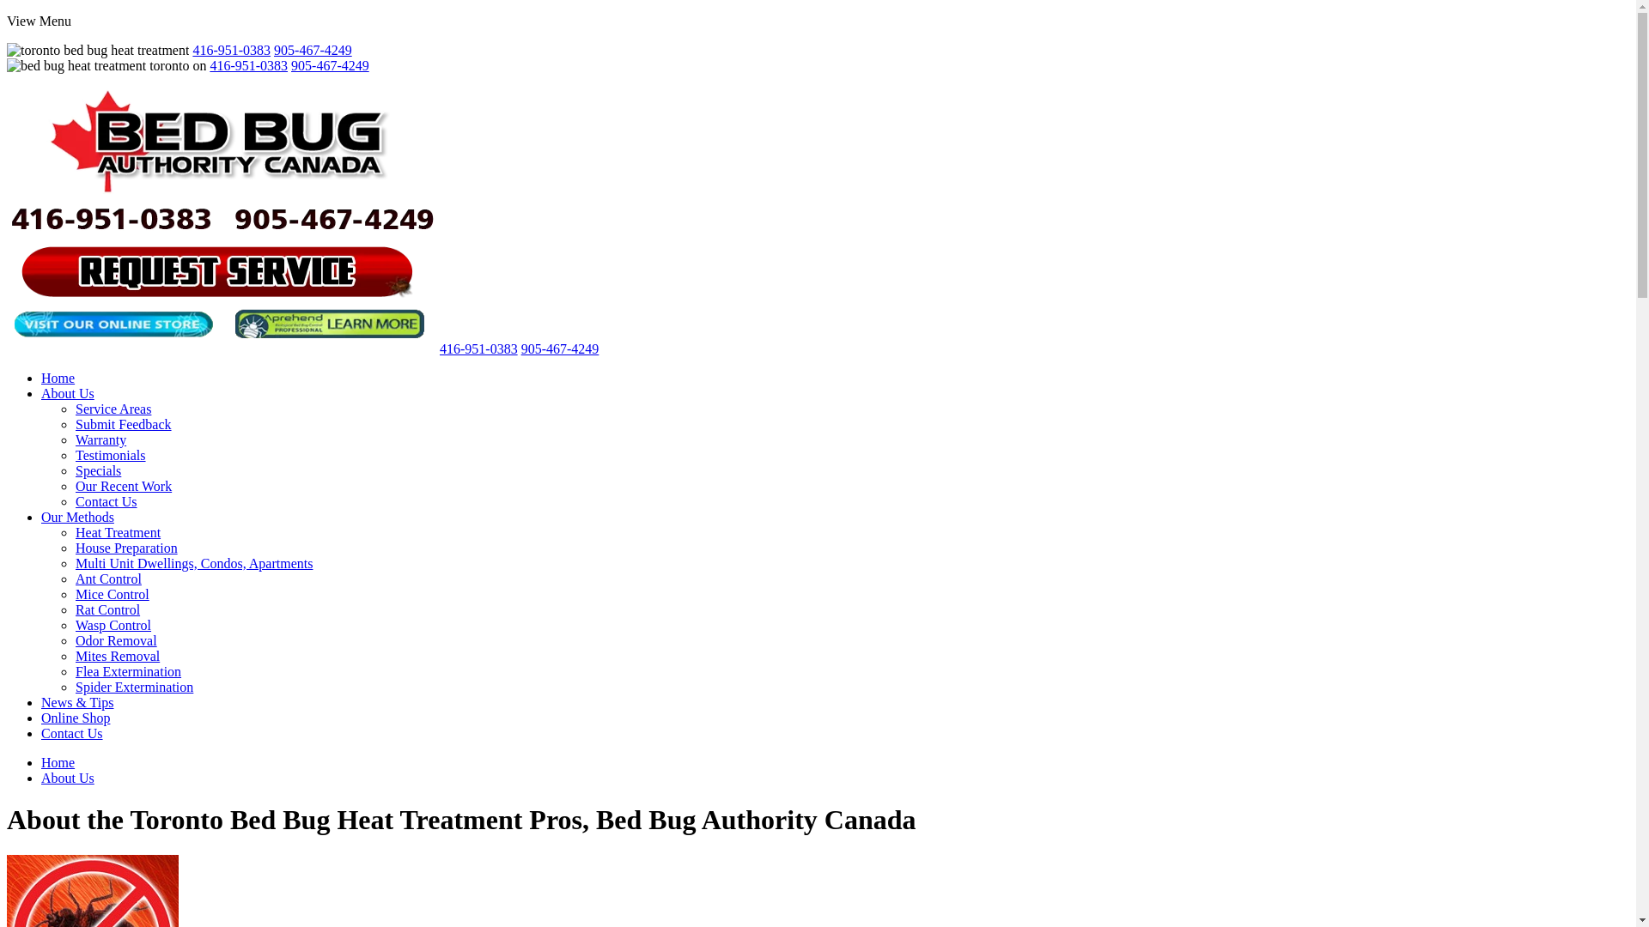 This screenshot has height=927, width=1649. What do you see at coordinates (479, 348) in the screenshot?
I see `416-951-0383` at bounding box center [479, 348].